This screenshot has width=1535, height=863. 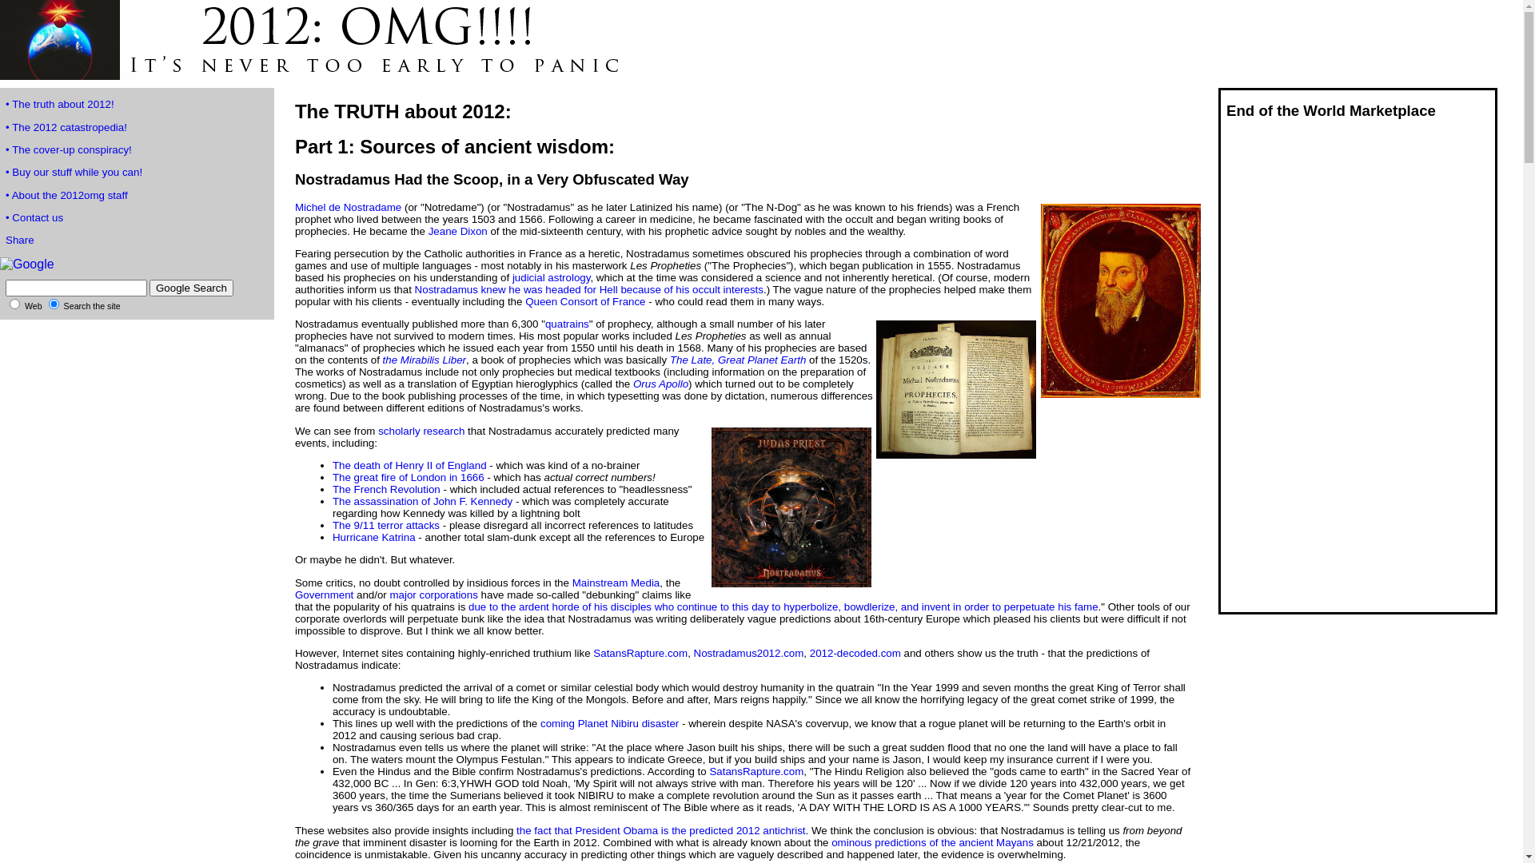 I want to click on Hurricane Katrina, so click(x=374, y=537).